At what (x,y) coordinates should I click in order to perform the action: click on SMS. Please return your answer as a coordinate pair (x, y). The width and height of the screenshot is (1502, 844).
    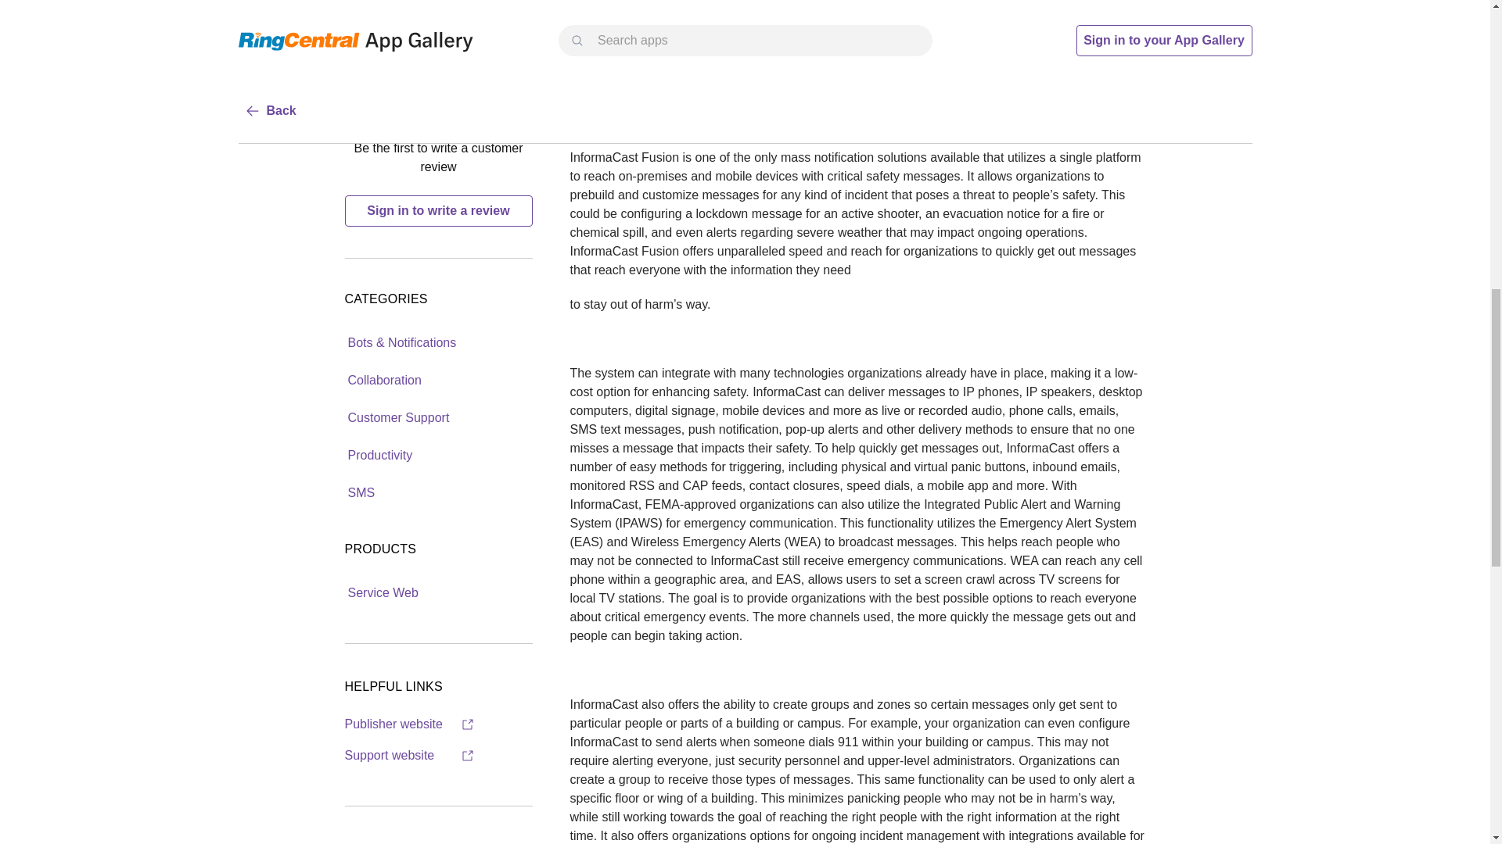
    Looking at the image, I should click on (361, 492).